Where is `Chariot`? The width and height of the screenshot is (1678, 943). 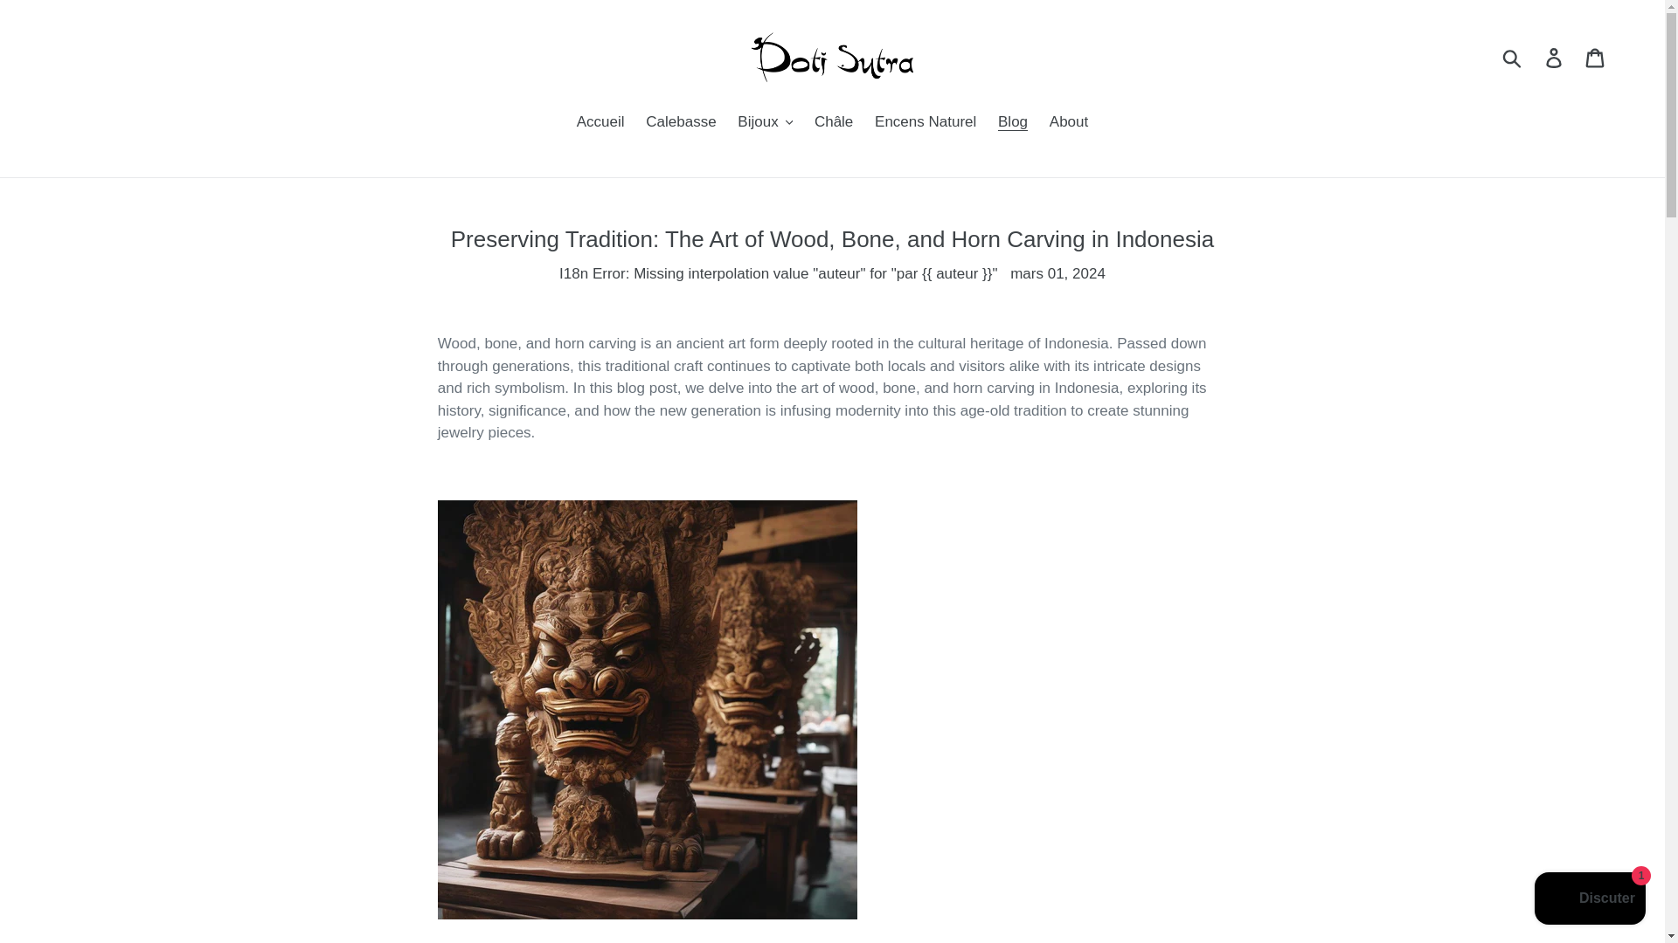
Chariot is located at coordinates (1596, 58).